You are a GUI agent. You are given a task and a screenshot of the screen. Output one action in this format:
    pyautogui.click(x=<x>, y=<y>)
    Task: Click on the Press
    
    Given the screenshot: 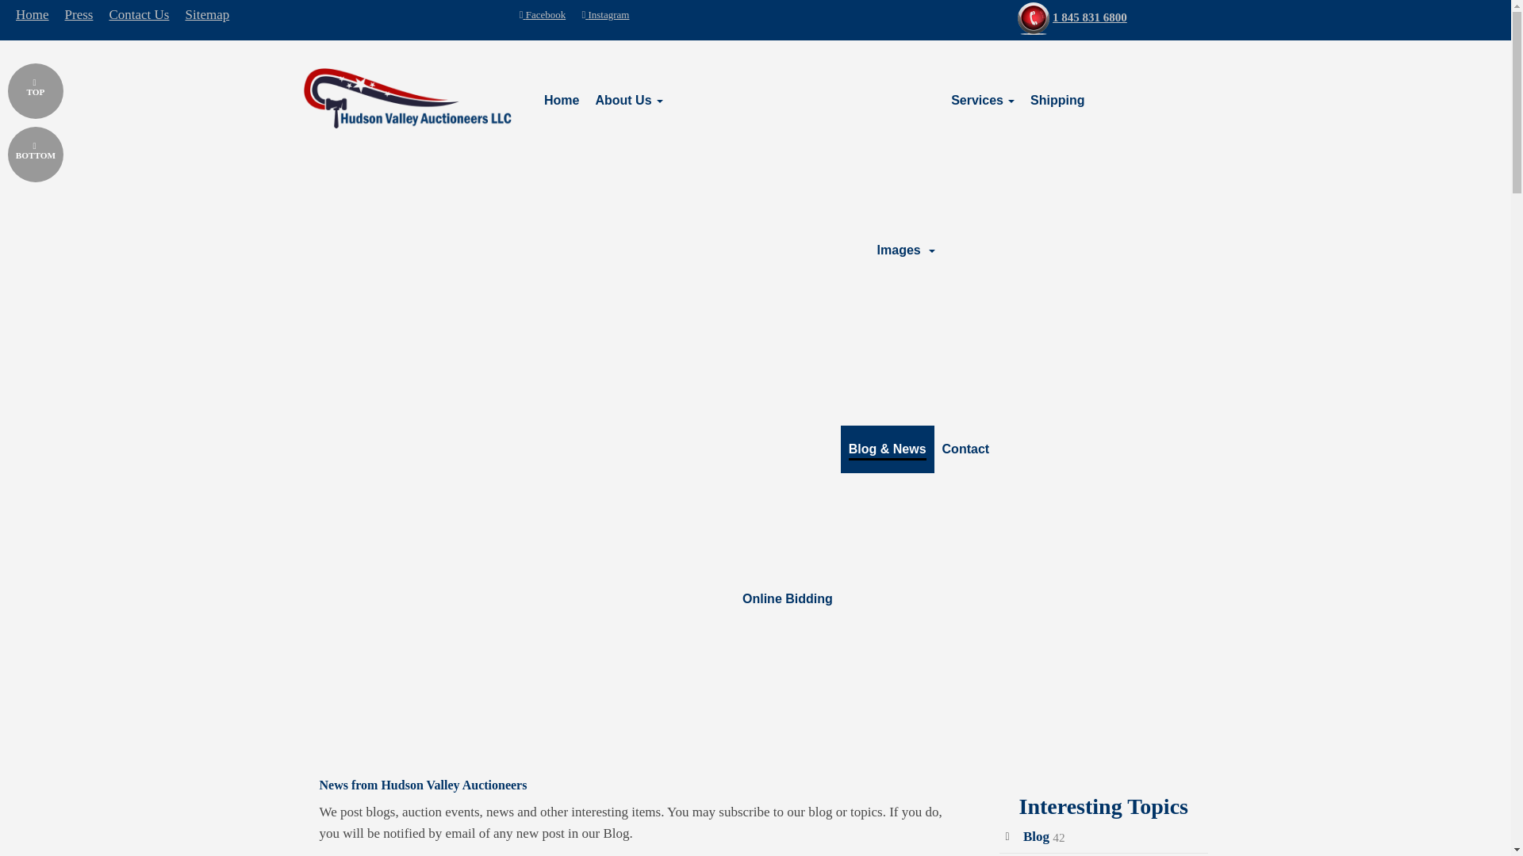 What is the action you would take?
    pyautogui.click(x=79, y=14)
    